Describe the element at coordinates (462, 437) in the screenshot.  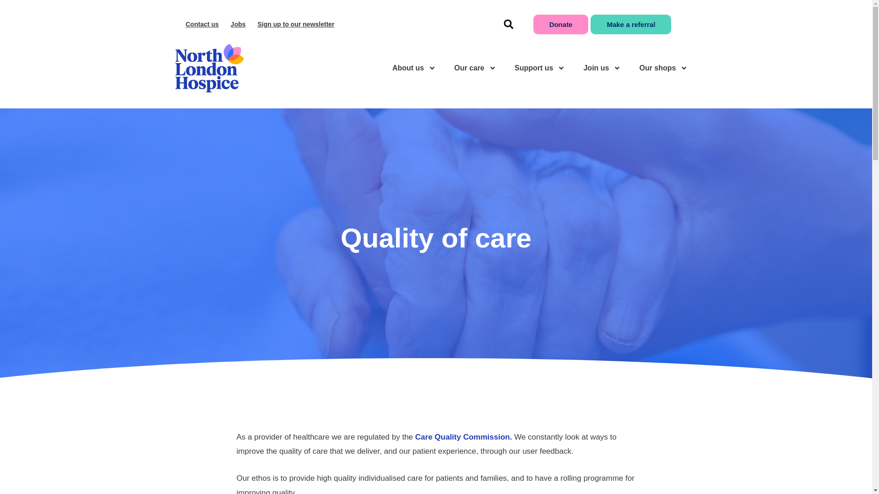
I see `Care Quality Commission` at that location.